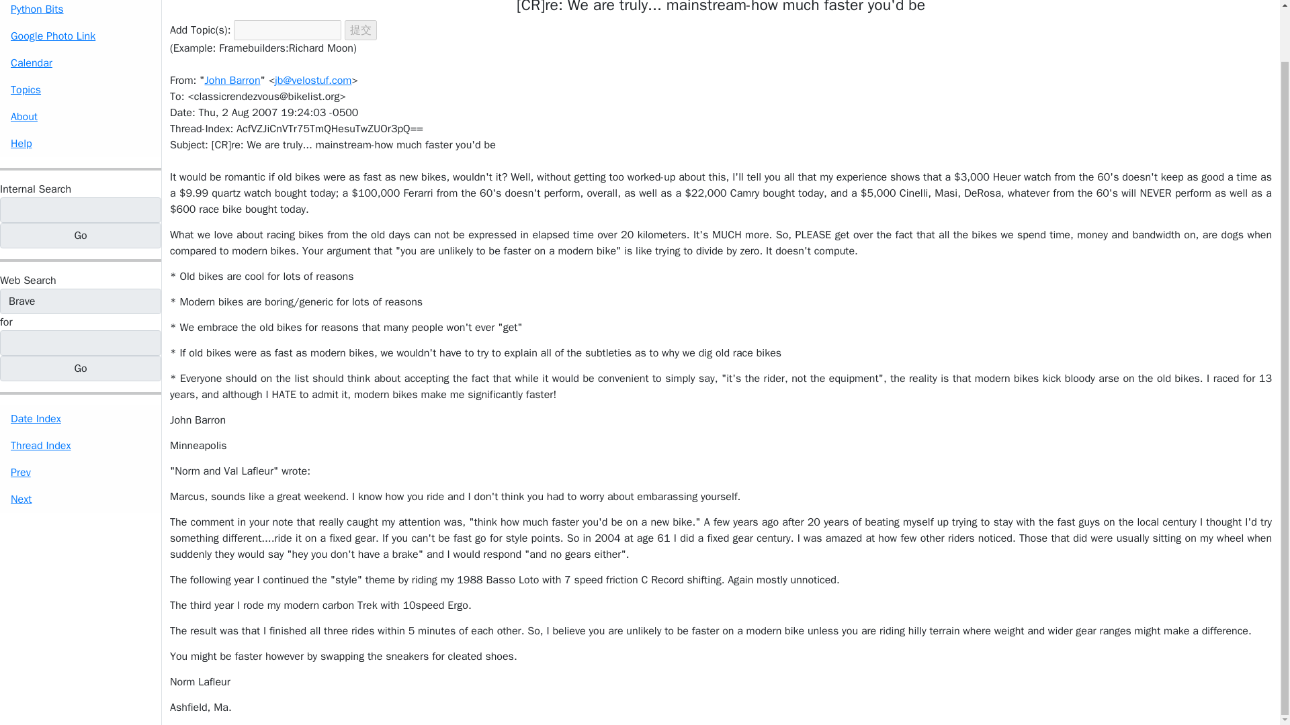  What do you see at coordinates (81, 418) in the screenshot?
I see `Date Index` at bounding box center [81, 418].